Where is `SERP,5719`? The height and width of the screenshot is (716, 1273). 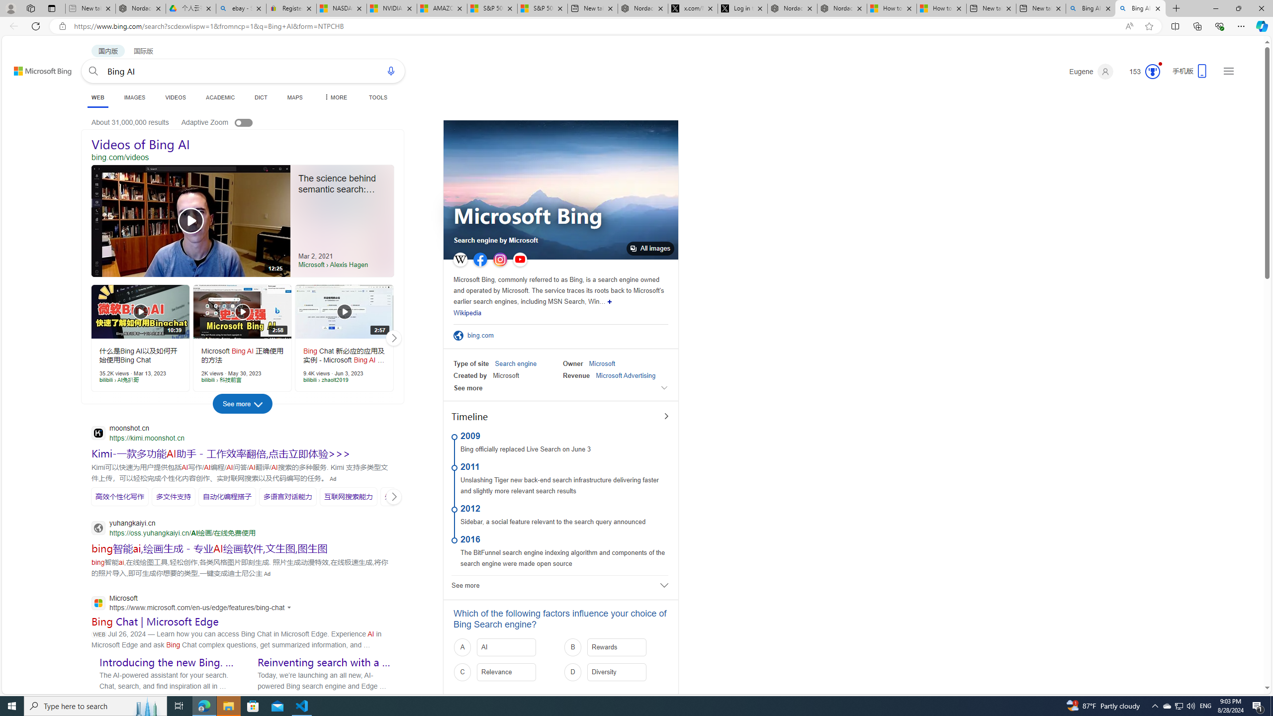
SERP,5719 is located at coordinates (405, 496).